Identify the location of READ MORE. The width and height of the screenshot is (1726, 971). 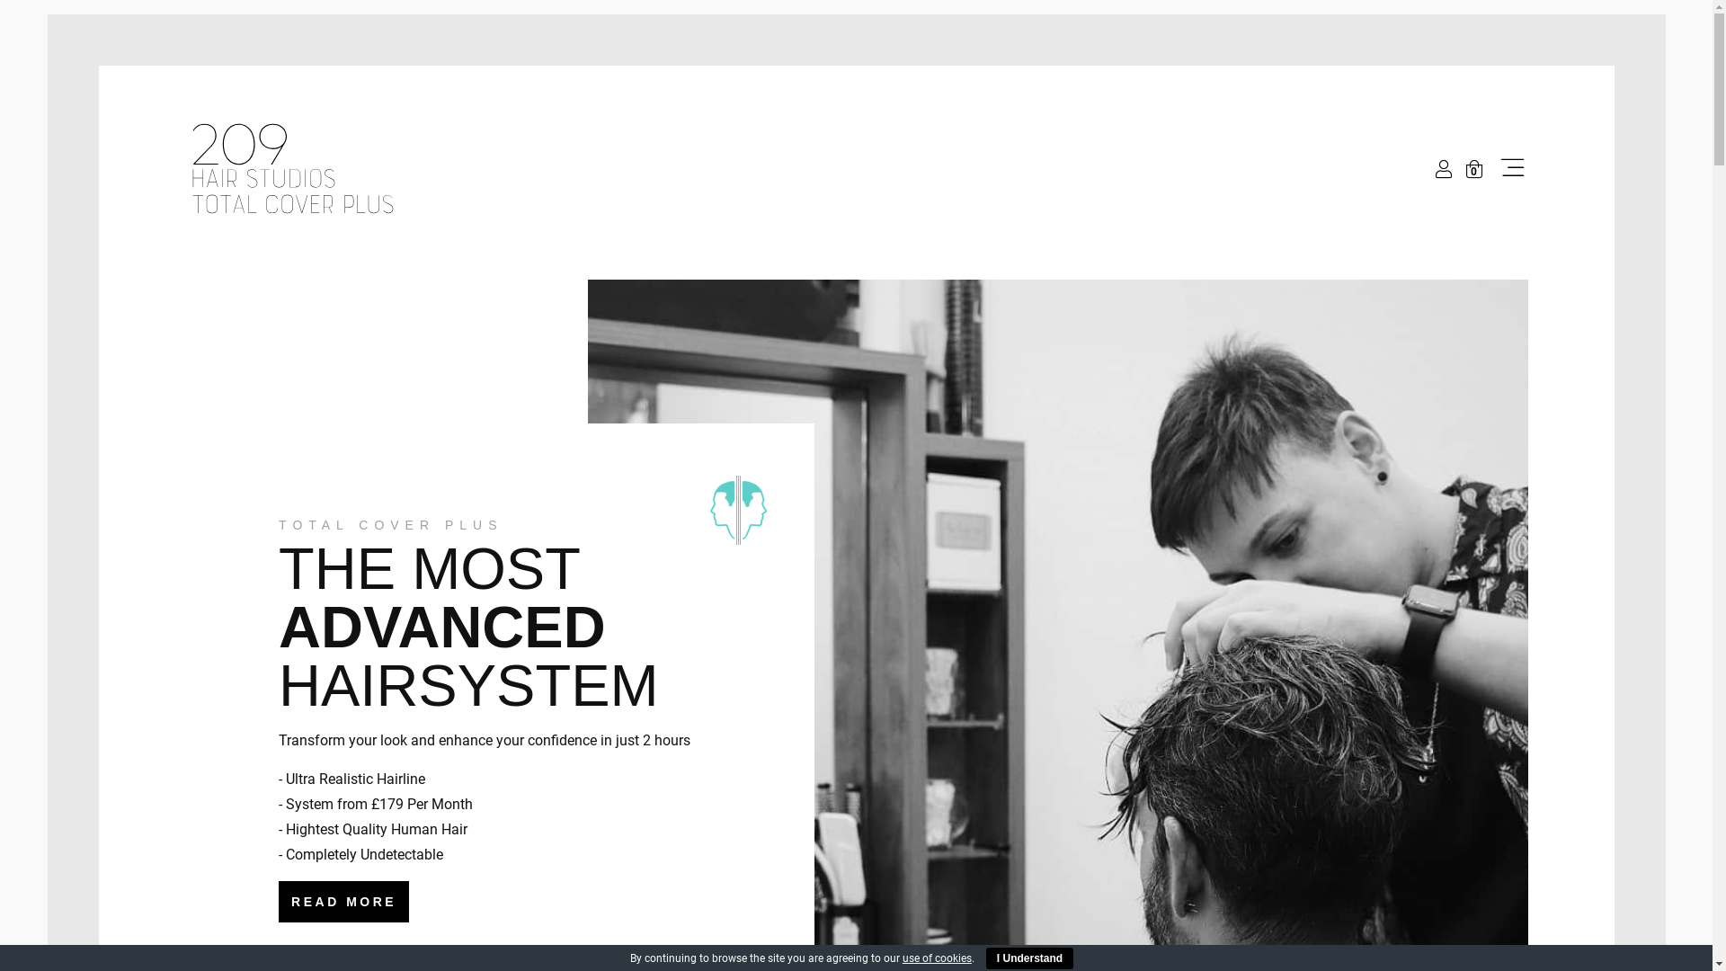
(343, 902).